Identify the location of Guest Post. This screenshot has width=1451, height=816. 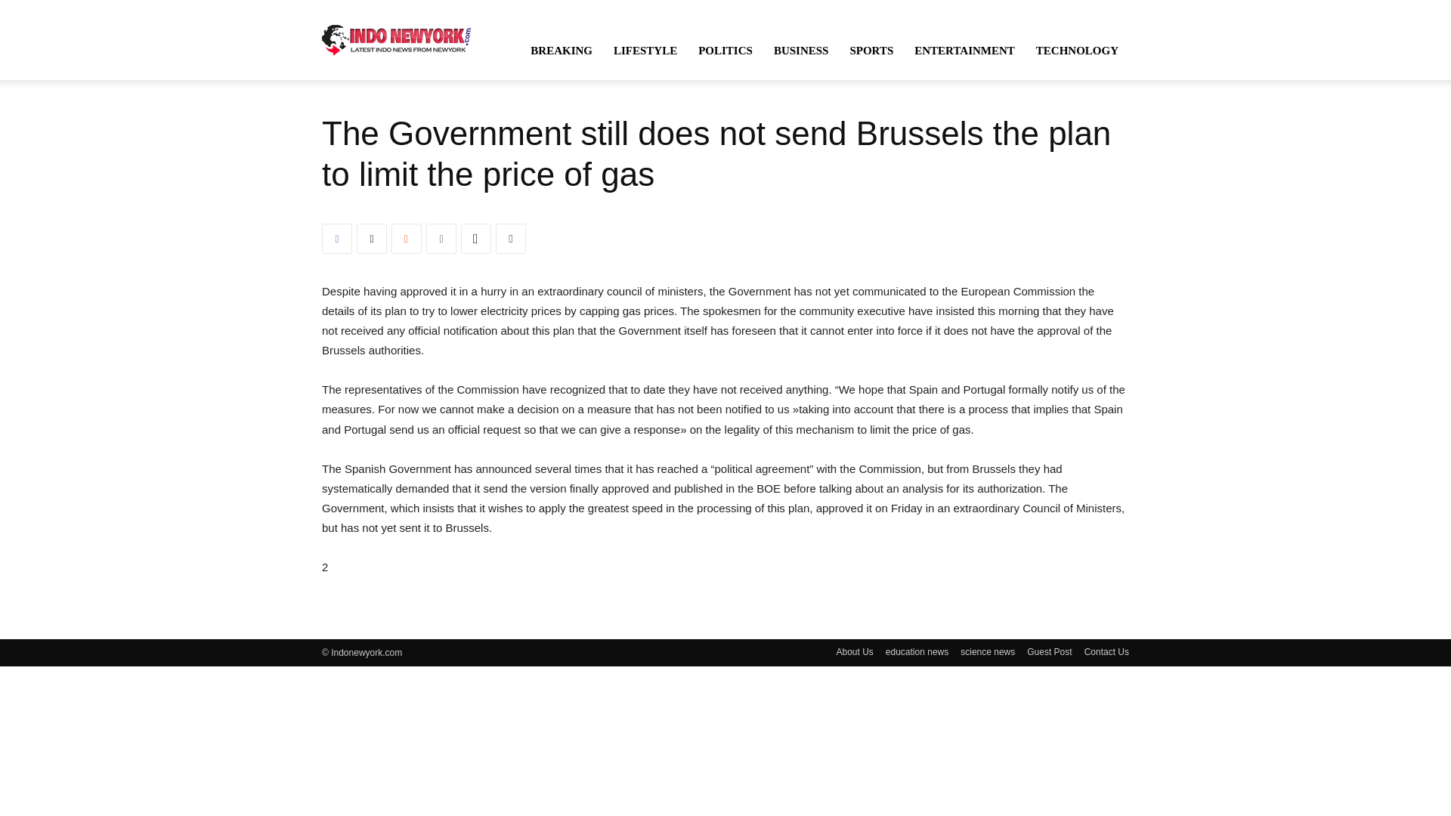
(1049, 651).